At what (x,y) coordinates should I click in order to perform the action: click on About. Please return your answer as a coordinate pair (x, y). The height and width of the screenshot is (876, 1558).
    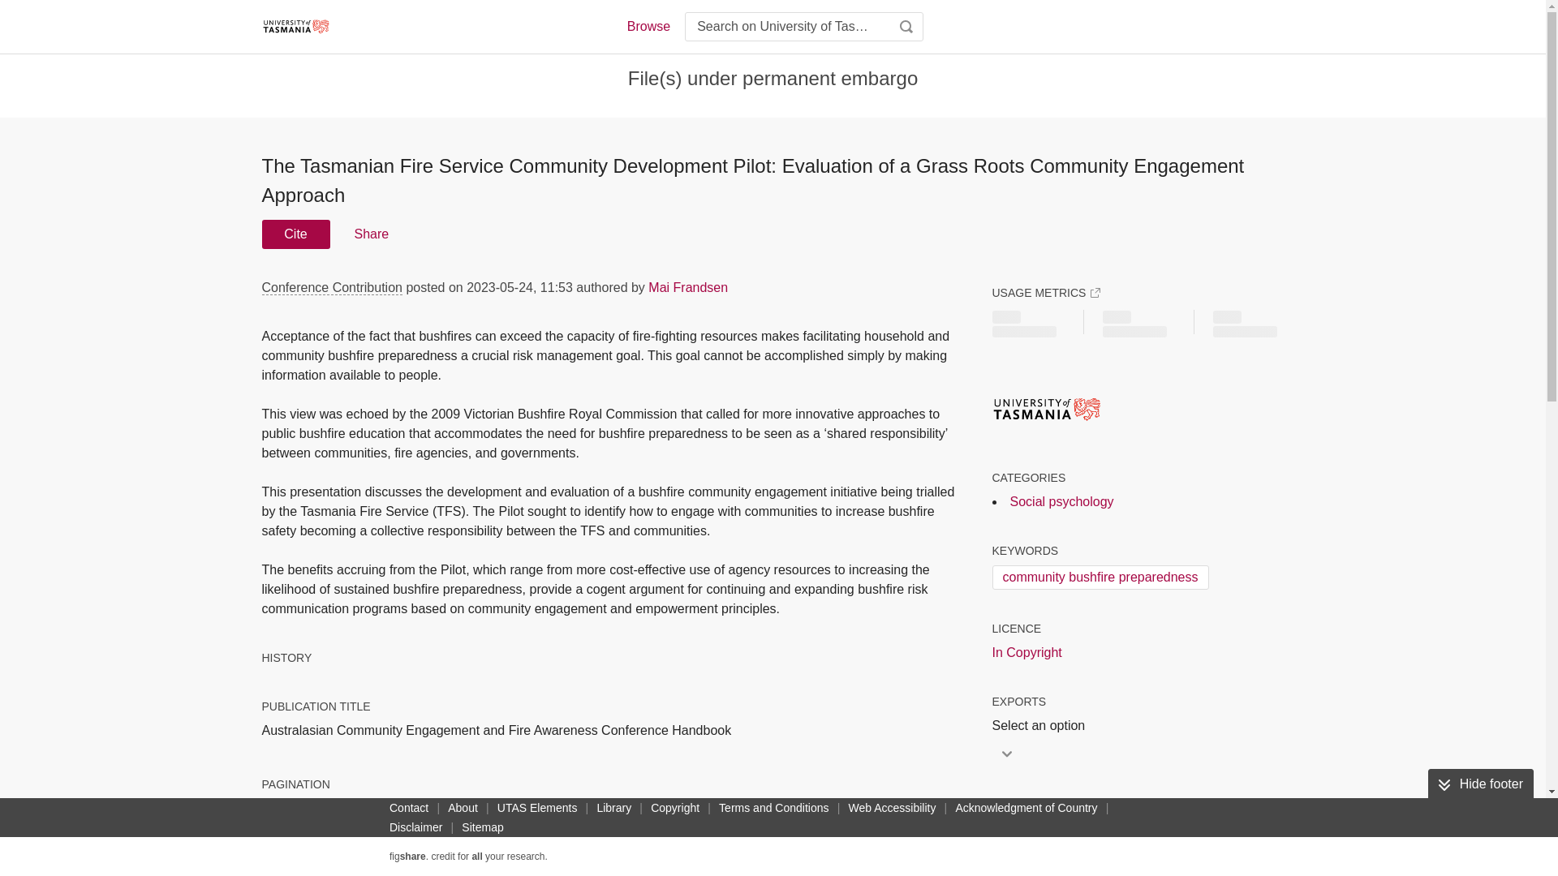
    Looking at the image, I should click on (463, 807).